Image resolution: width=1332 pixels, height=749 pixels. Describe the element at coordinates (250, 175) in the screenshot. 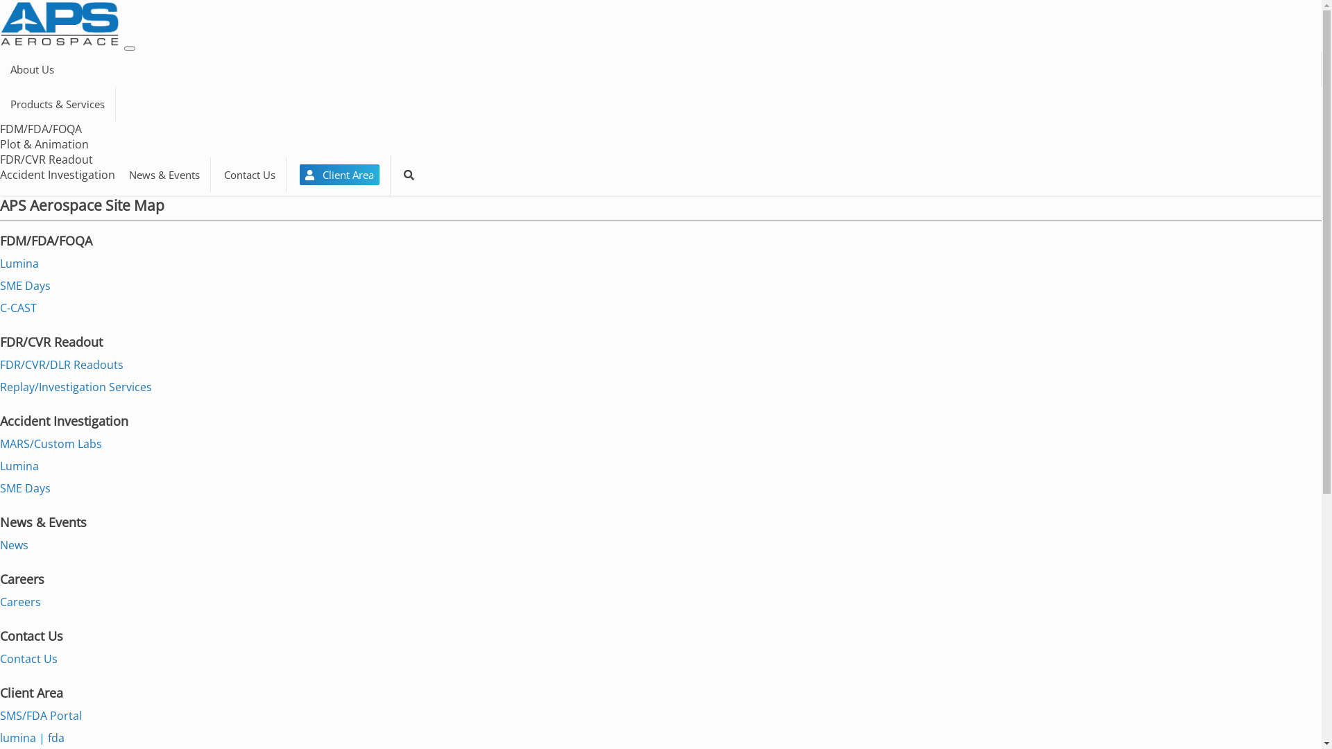

I see `Contact Us` at that location.